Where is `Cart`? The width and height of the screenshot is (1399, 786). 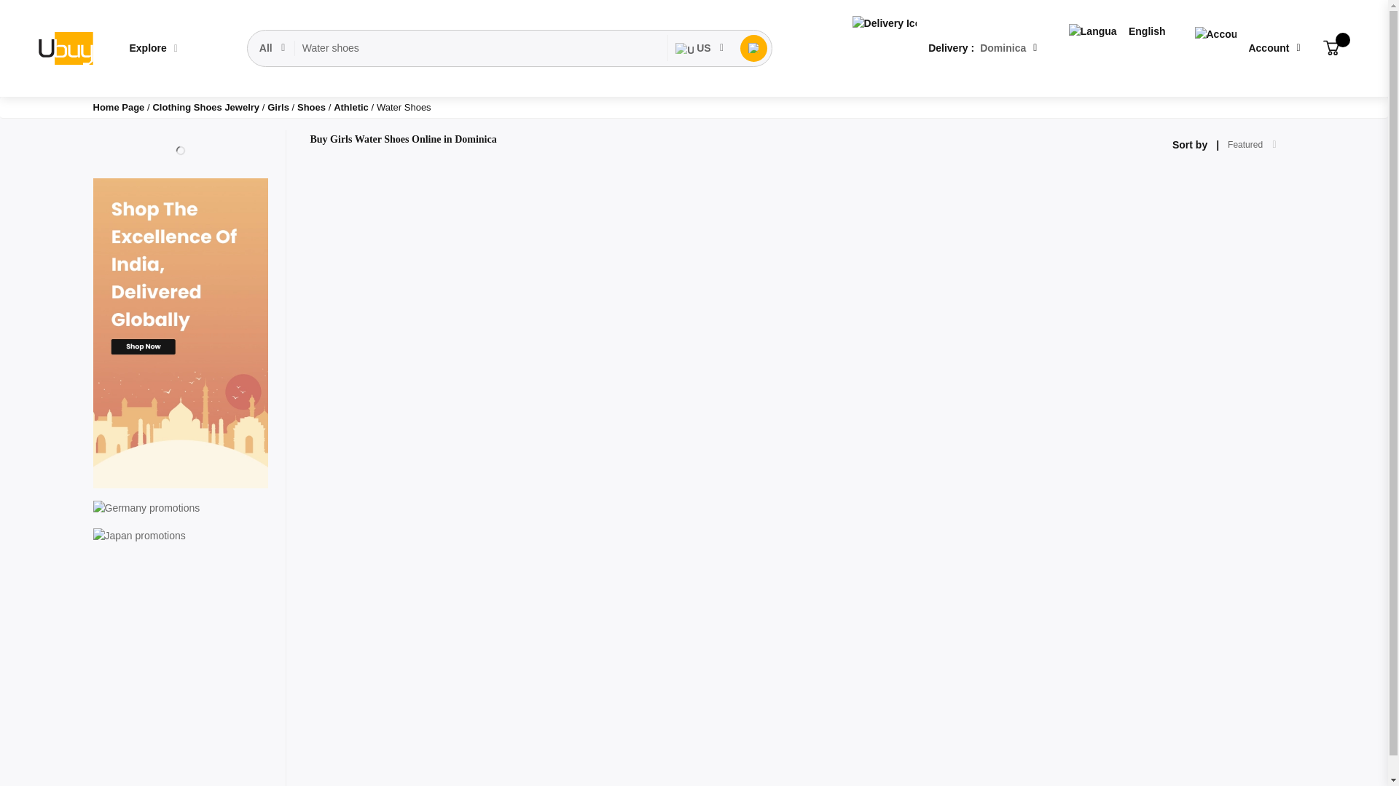
Cart is located at coordinates (1310, 48).